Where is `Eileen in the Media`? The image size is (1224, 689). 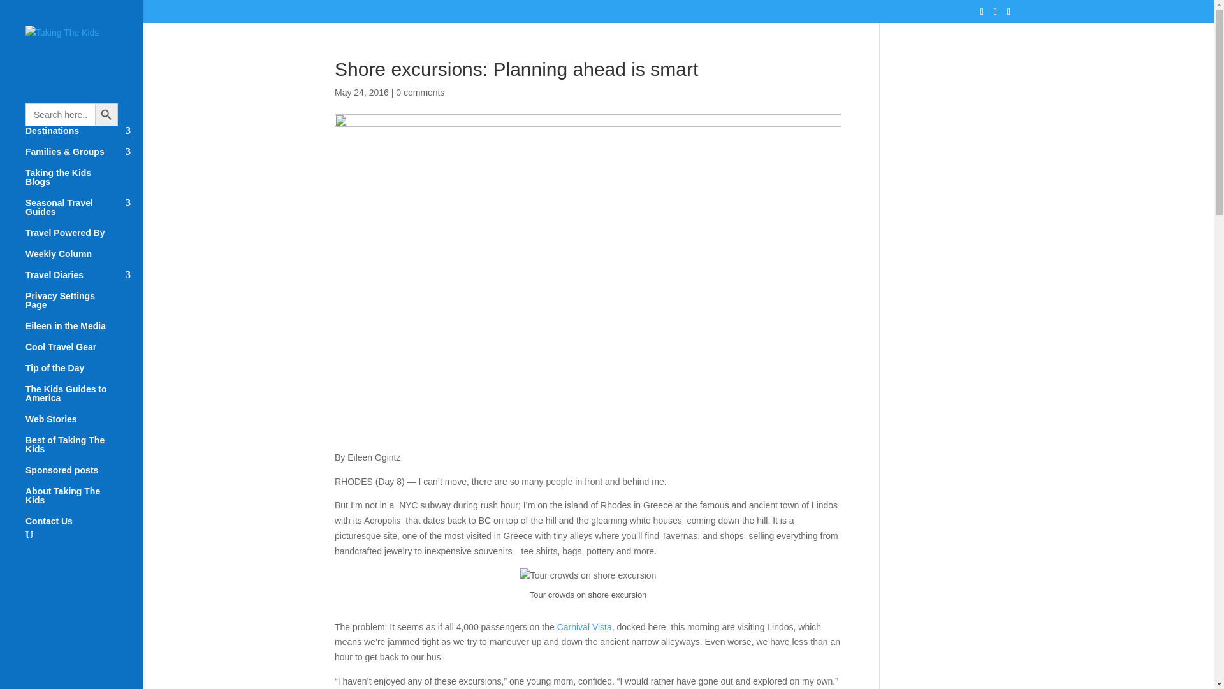
Eileen in the Media is located at coordinates (84, 332).